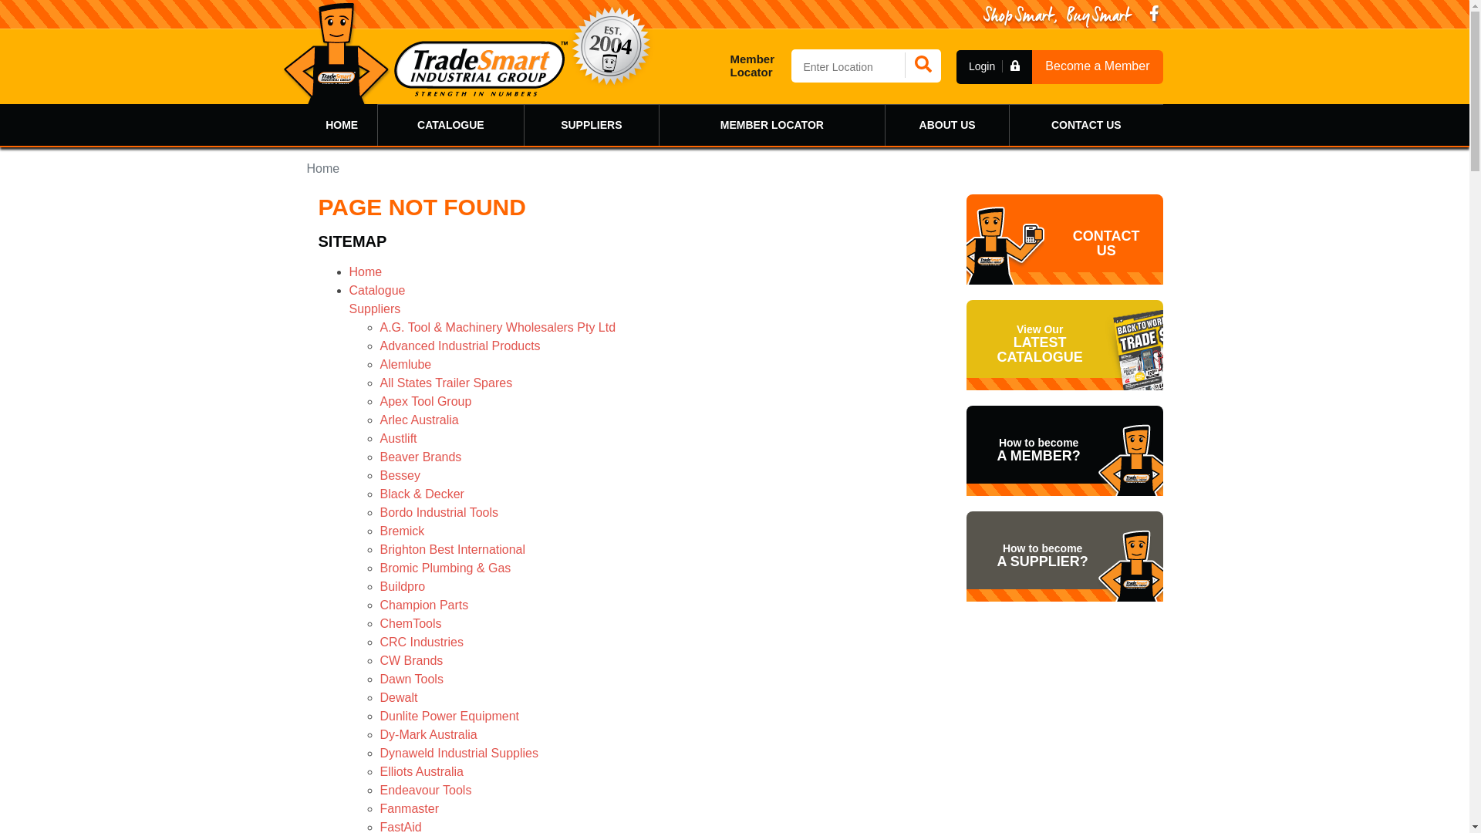 This screenshot has height=833, width=1481. Describe the element at coordinates (421, 642) in the screenshot. I see `CRC Industries` at that location.